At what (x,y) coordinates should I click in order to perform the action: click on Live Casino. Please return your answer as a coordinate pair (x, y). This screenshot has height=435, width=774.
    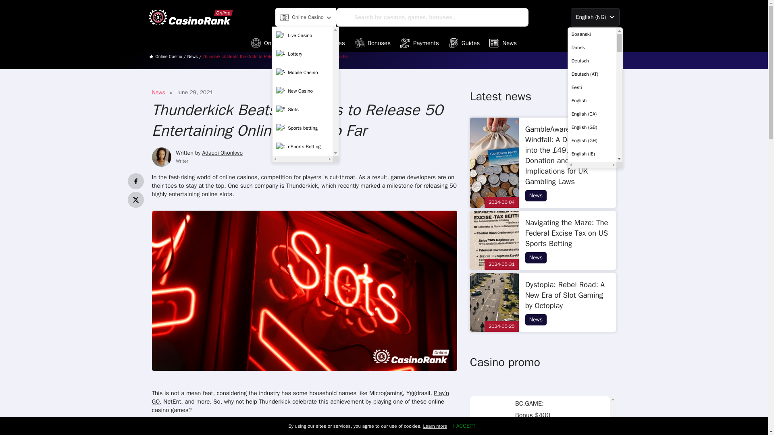
    Looking at the image, I should click on (302, 36).